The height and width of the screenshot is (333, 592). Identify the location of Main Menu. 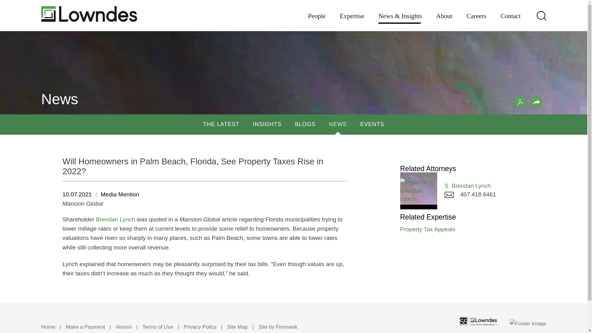
(274, 8).